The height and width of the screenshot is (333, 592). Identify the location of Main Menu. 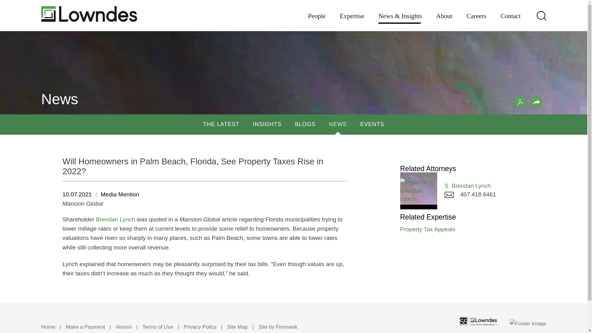
(274, 8).